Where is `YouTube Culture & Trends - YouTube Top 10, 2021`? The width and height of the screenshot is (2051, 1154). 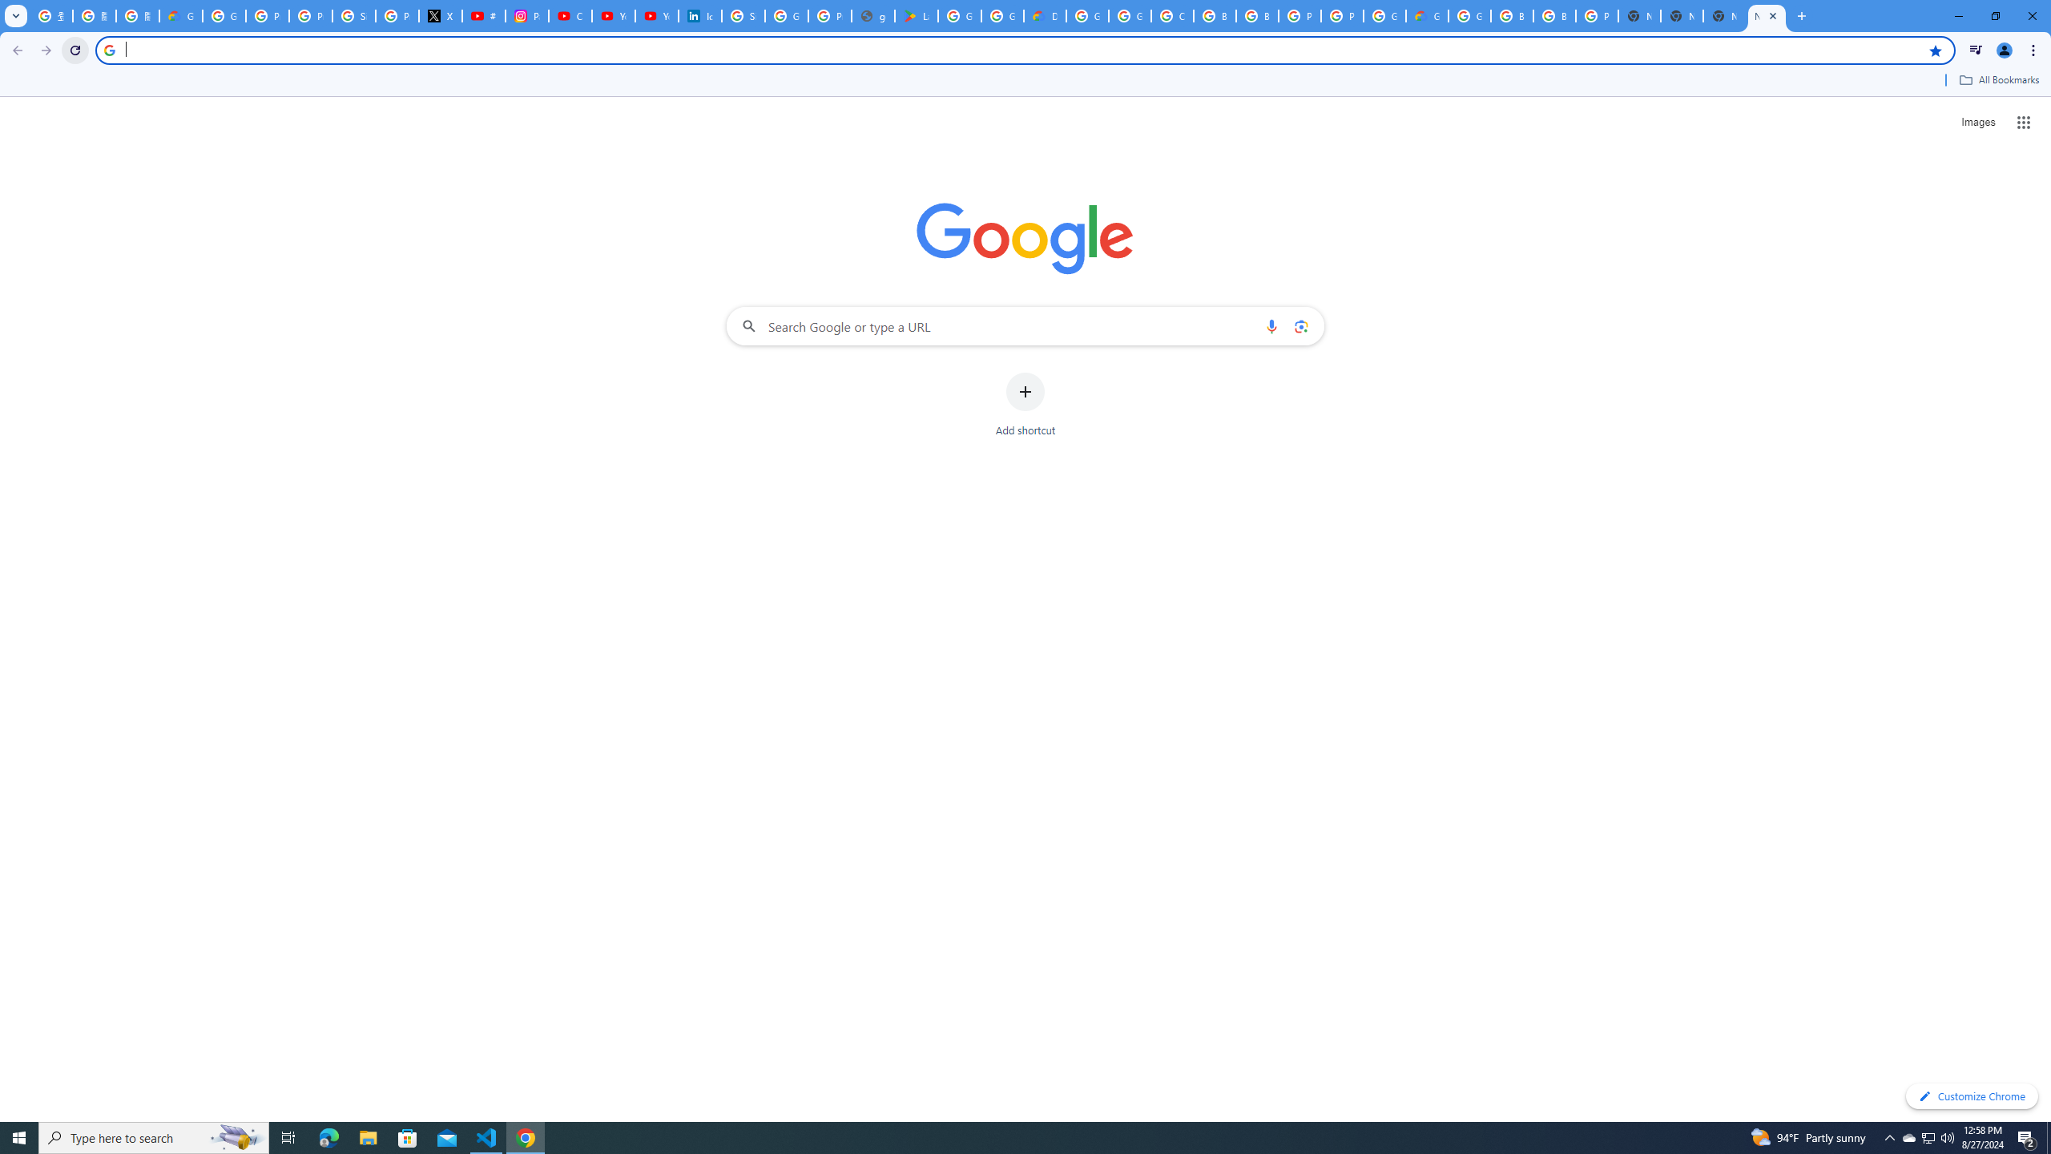 YouTube Culture & Trends - YouTube Top 10, 2021 is located at coordinates (656, 16).